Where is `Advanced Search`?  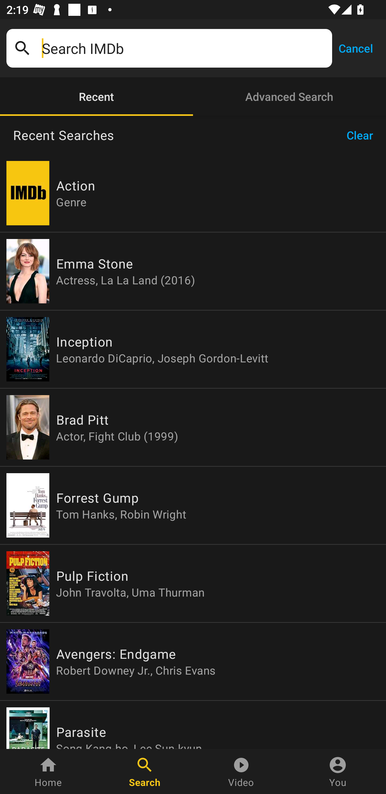 Advanced Search is located at coordinates (289, 97).